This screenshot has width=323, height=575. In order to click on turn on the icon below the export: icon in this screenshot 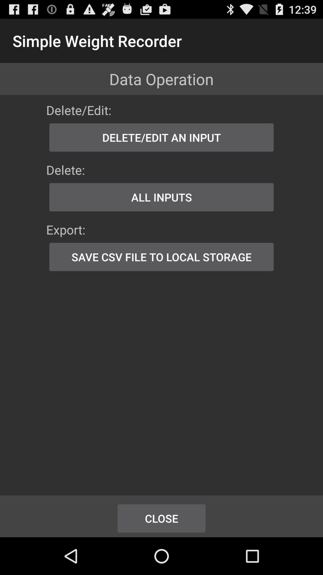, I will do `click(161, 257)`.